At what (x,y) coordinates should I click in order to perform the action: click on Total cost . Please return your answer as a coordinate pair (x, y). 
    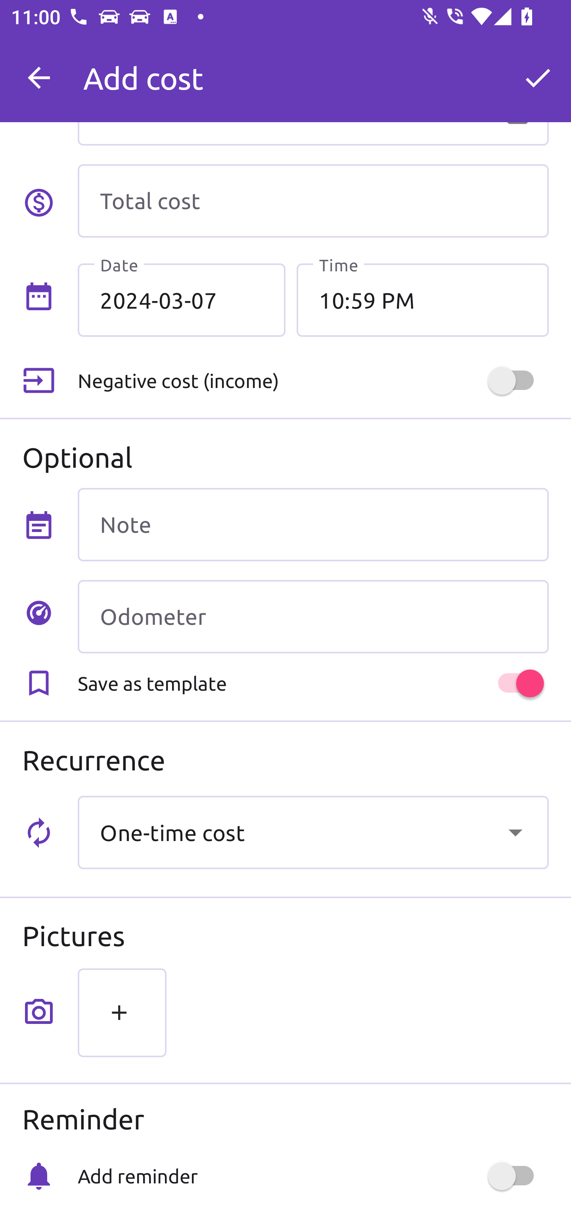
    Looking at the image, I should click on (313, 201).